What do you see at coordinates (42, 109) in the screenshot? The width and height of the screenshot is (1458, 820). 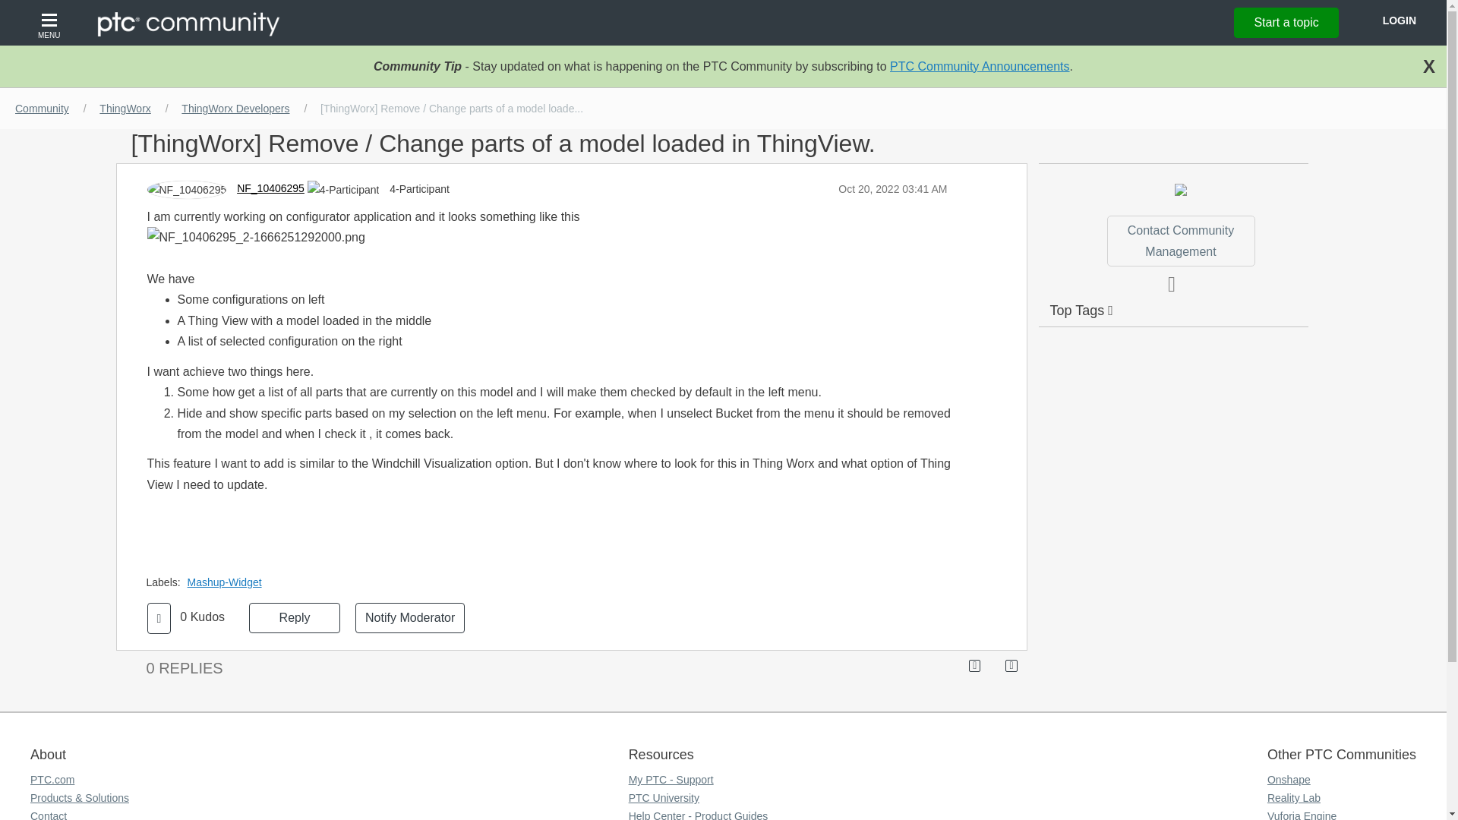 I see `Community` at bounding box center [42, 109].